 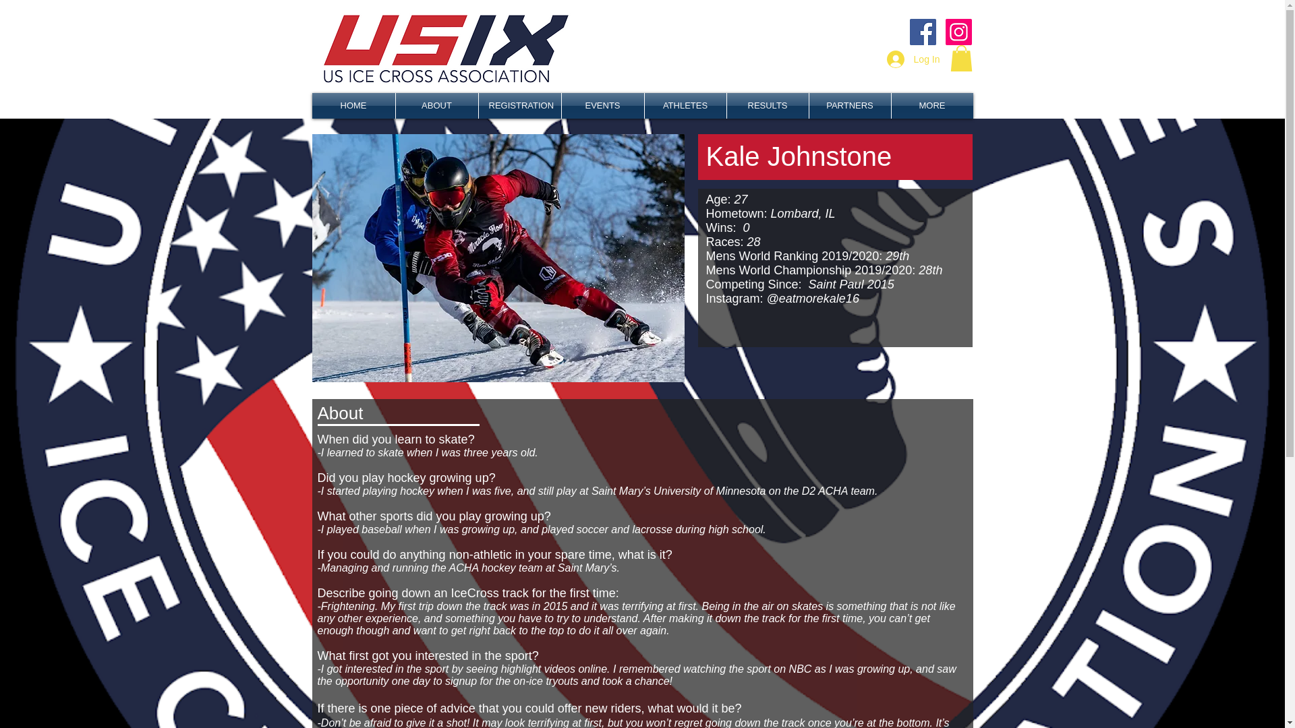 I want to click on Log In, so click(x=913, y=59).